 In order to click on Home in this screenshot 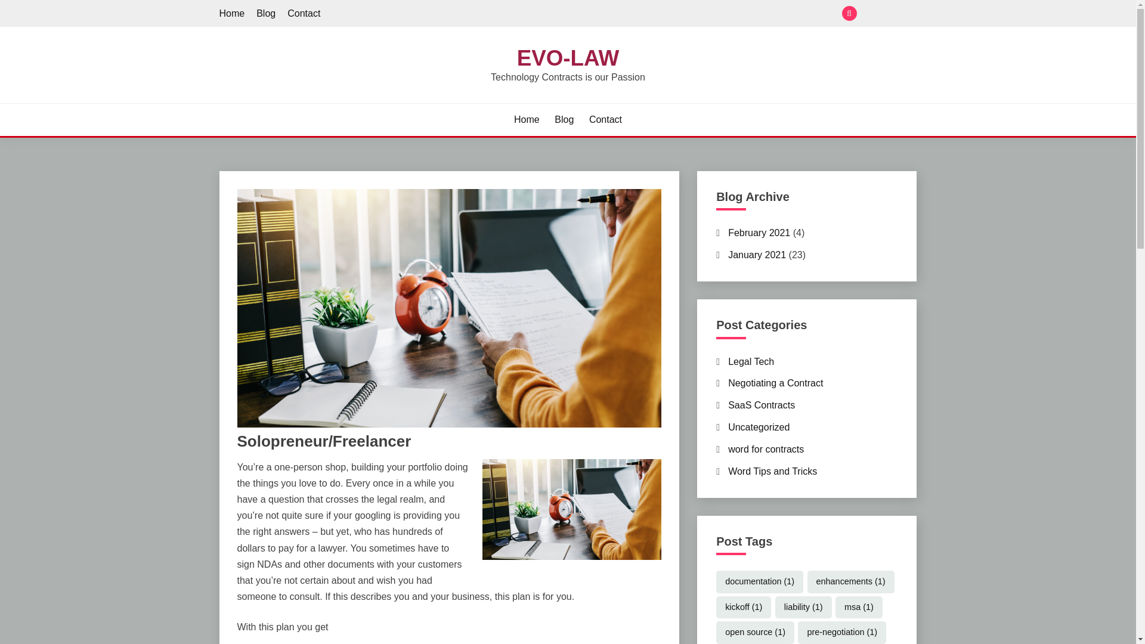, I will do `click(527, 119)`.